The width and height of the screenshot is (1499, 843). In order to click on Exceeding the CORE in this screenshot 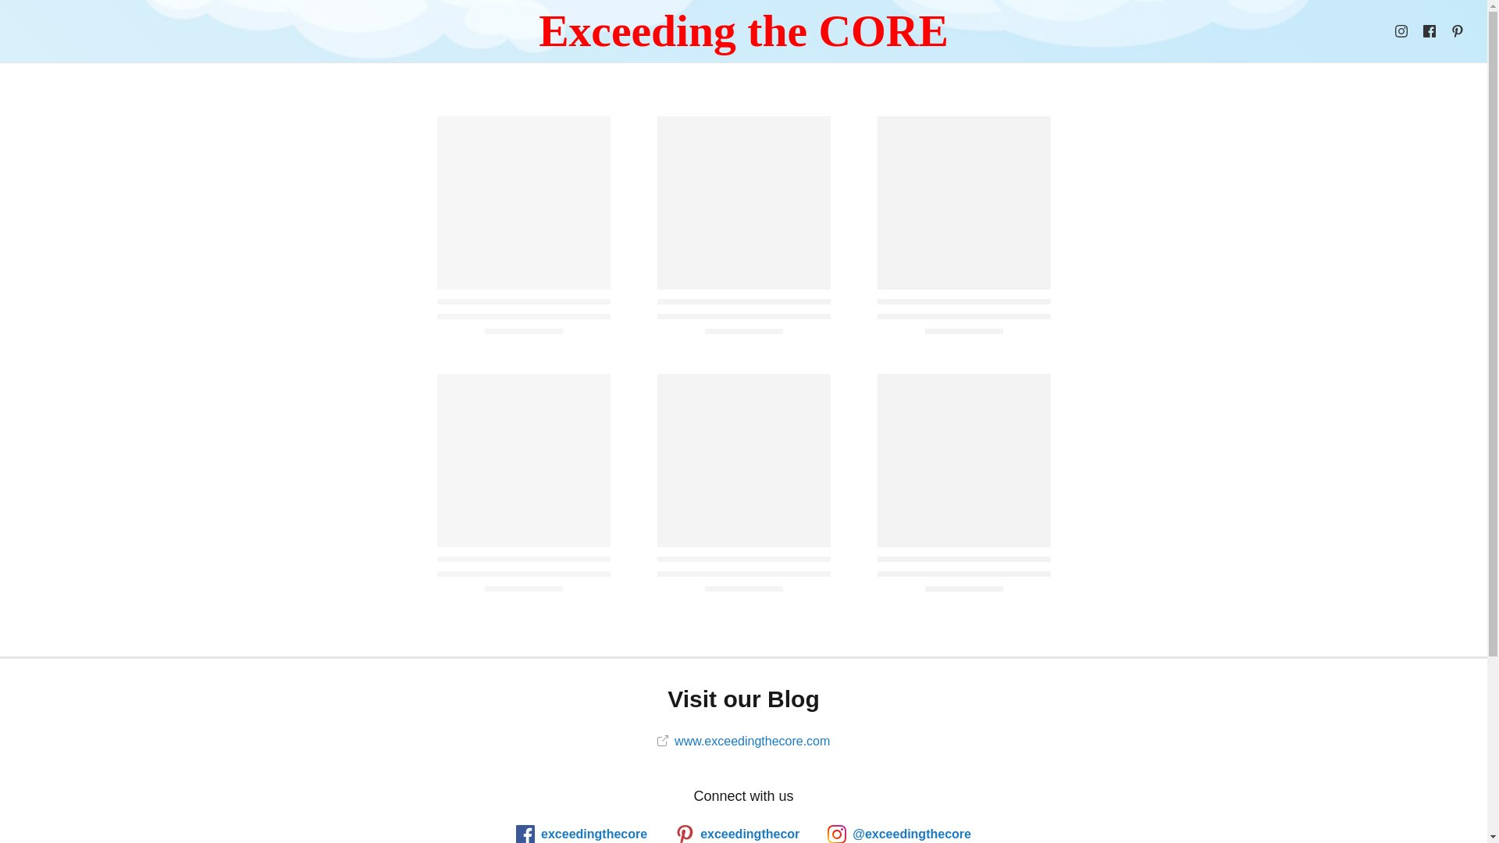, I will do `click(743, 31)`.